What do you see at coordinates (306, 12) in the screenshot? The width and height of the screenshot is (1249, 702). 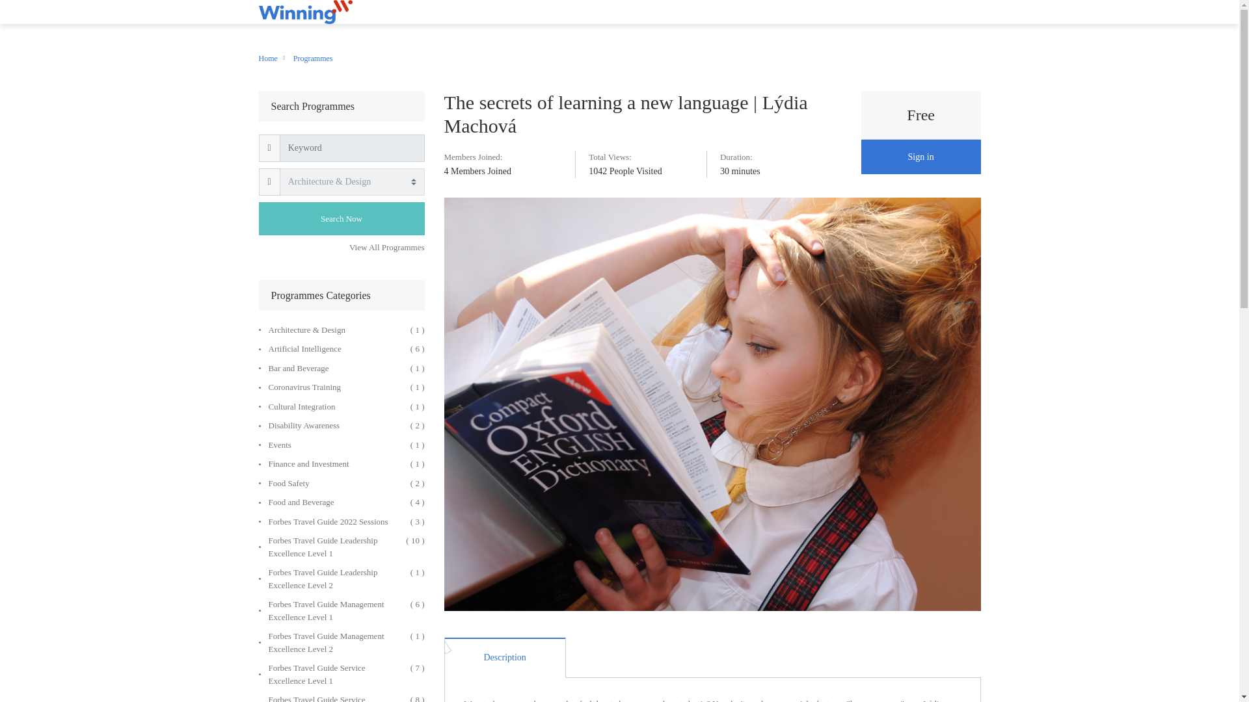 I see `Winning` at bounding box center [306, 12].